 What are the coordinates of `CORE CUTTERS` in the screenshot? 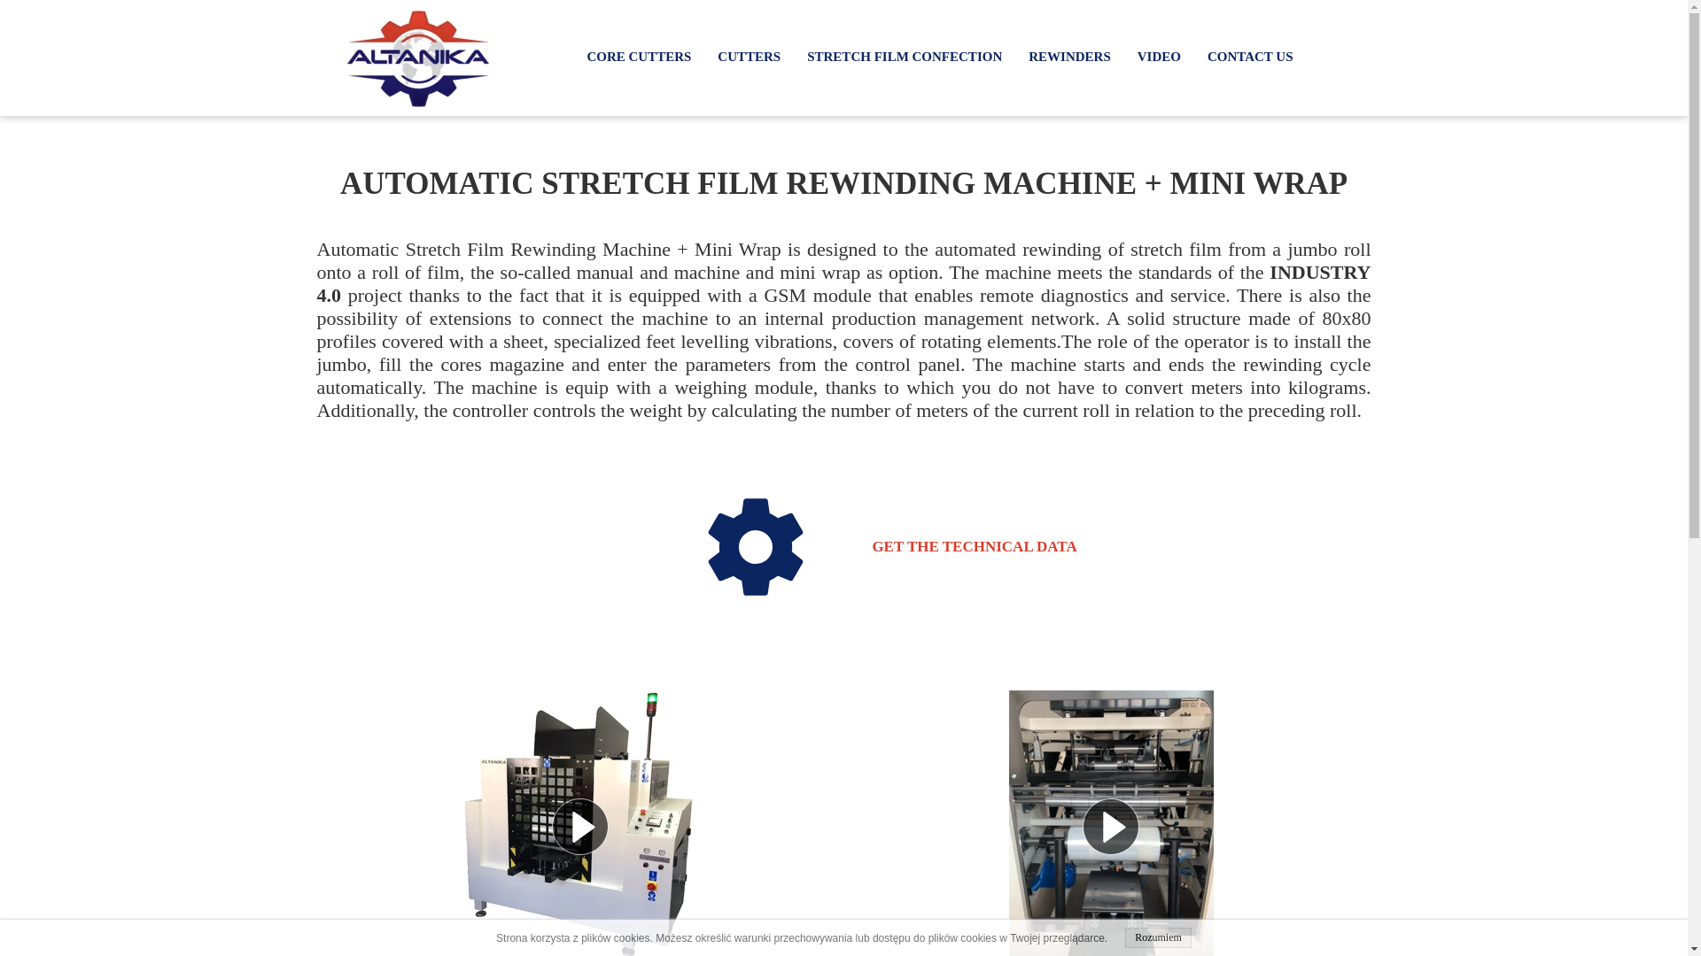 It's located at (638, 58).